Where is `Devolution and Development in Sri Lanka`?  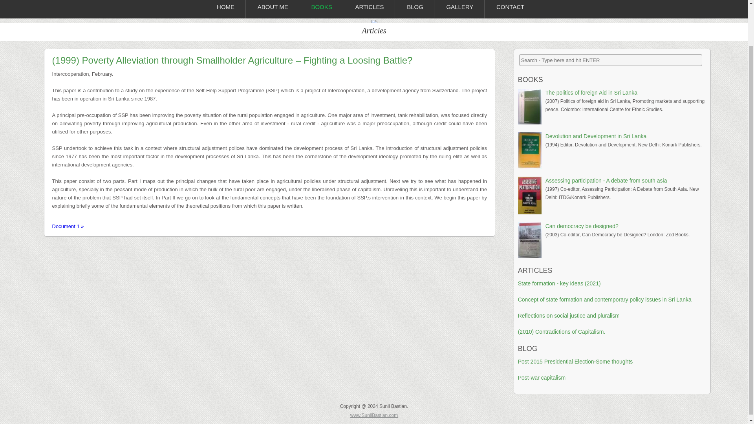 Devolution and Development in Sri Lanka is located at coordinates (596, 136).